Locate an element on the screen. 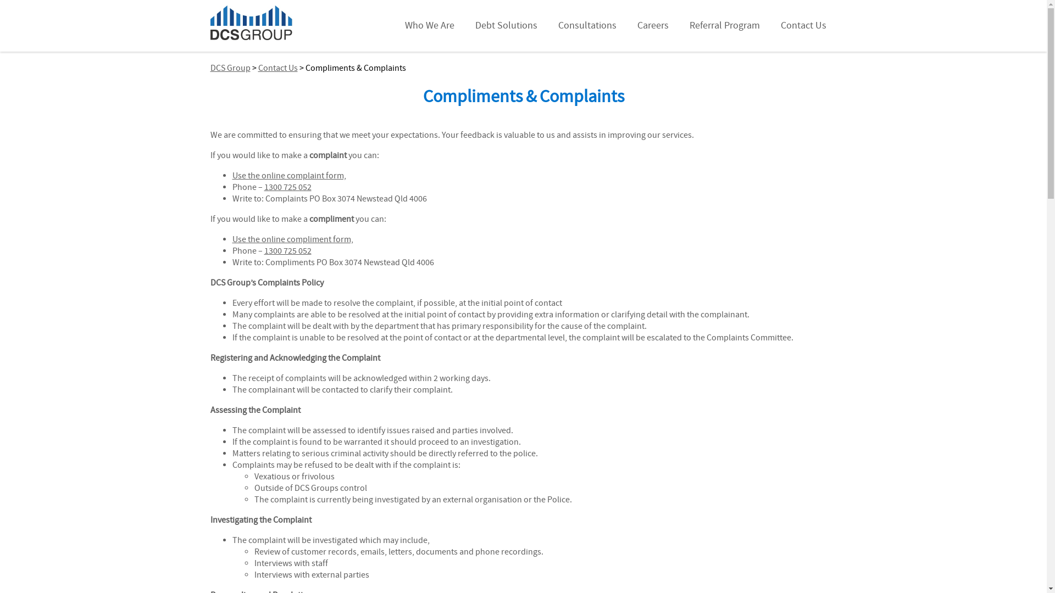  Careers is located at coordinates (978, 120).